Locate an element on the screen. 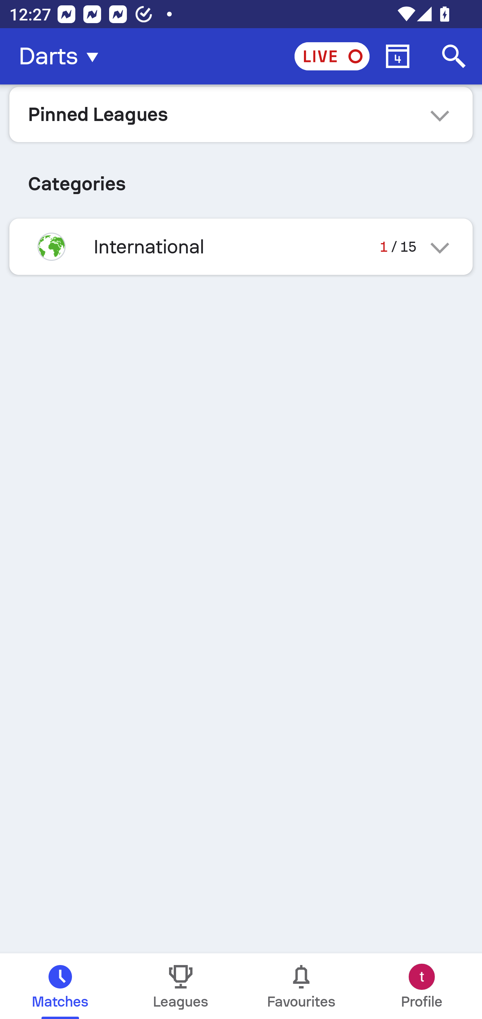 This screenshot has width=482, height=1019. International 1 / 15 is located at coordinates (241, 246).